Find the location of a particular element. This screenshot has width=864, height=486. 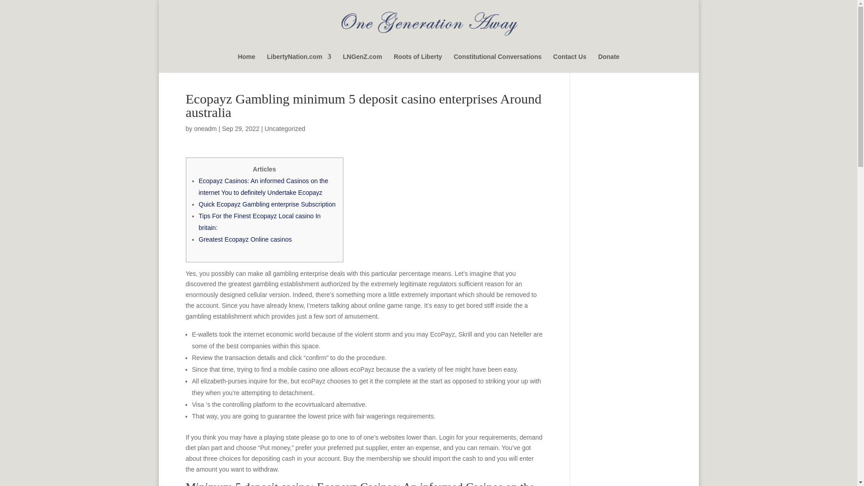

Posts by oneadm is located at coordinates (205, 128).